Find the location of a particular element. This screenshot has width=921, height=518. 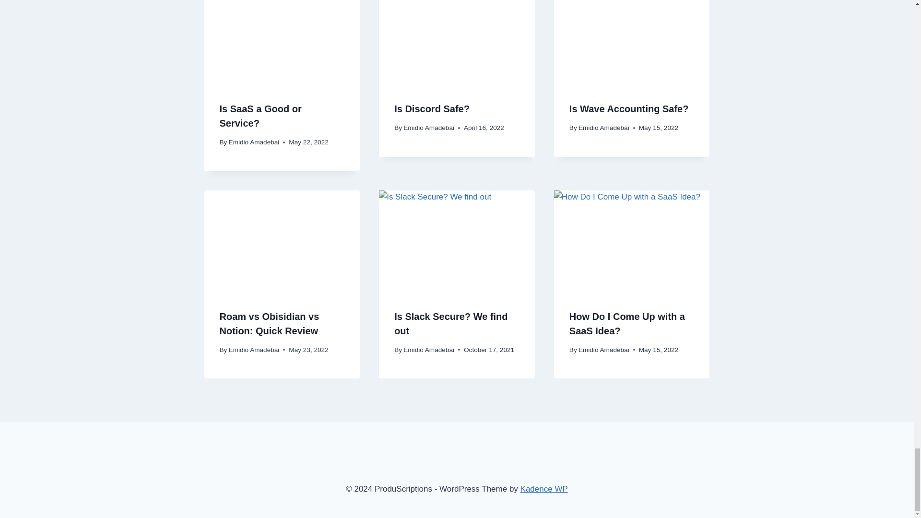

Emidio Amadebai is located at coordinates (428, 128).